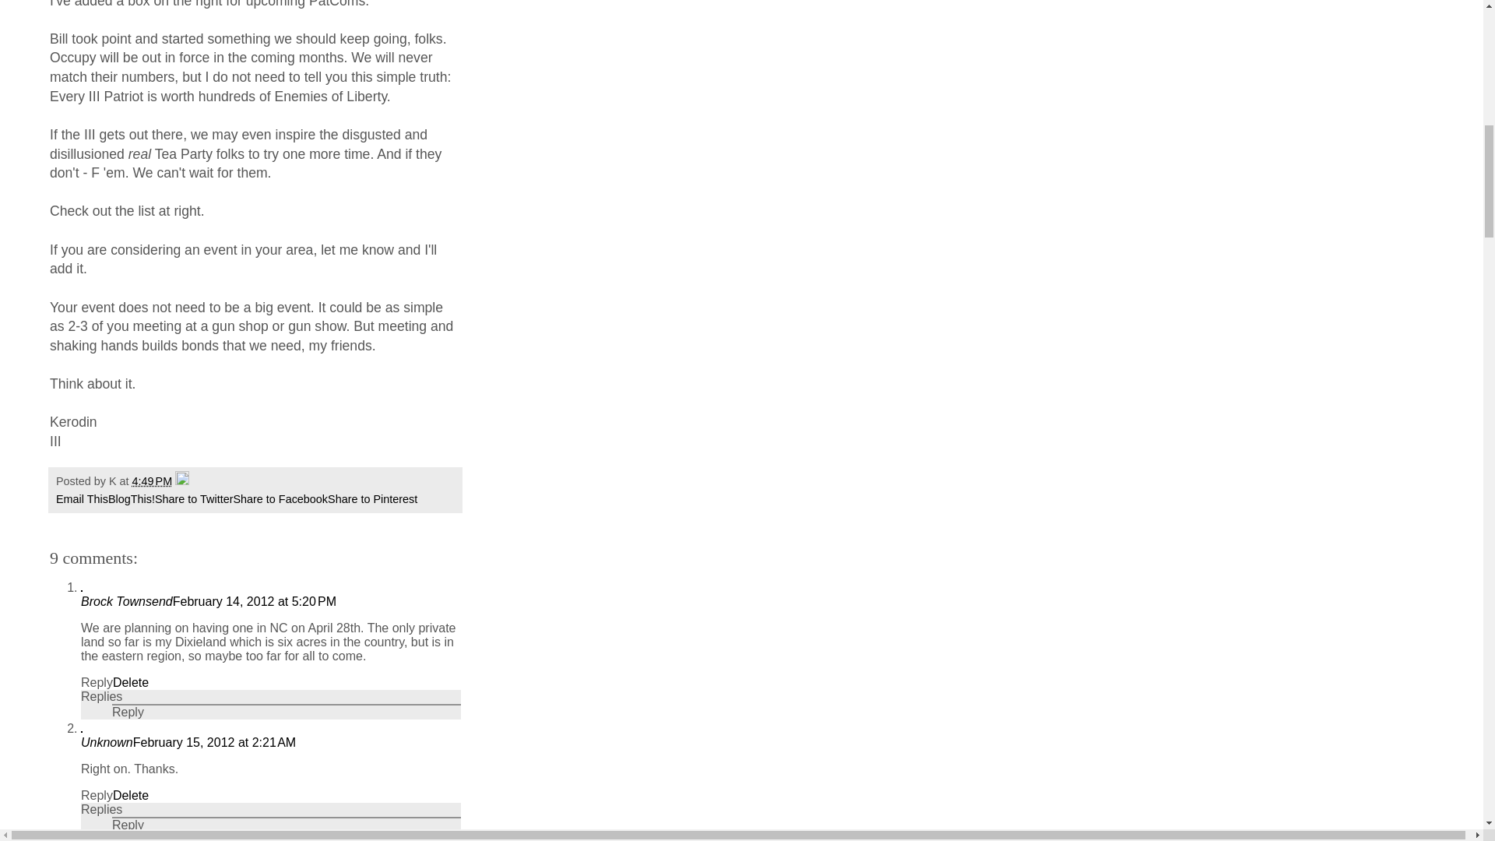 The height and width of the screenshot is (841, 1495). Describe the element at coordinates (106, 743) in the screenshot. I see `Unknown` at that location.